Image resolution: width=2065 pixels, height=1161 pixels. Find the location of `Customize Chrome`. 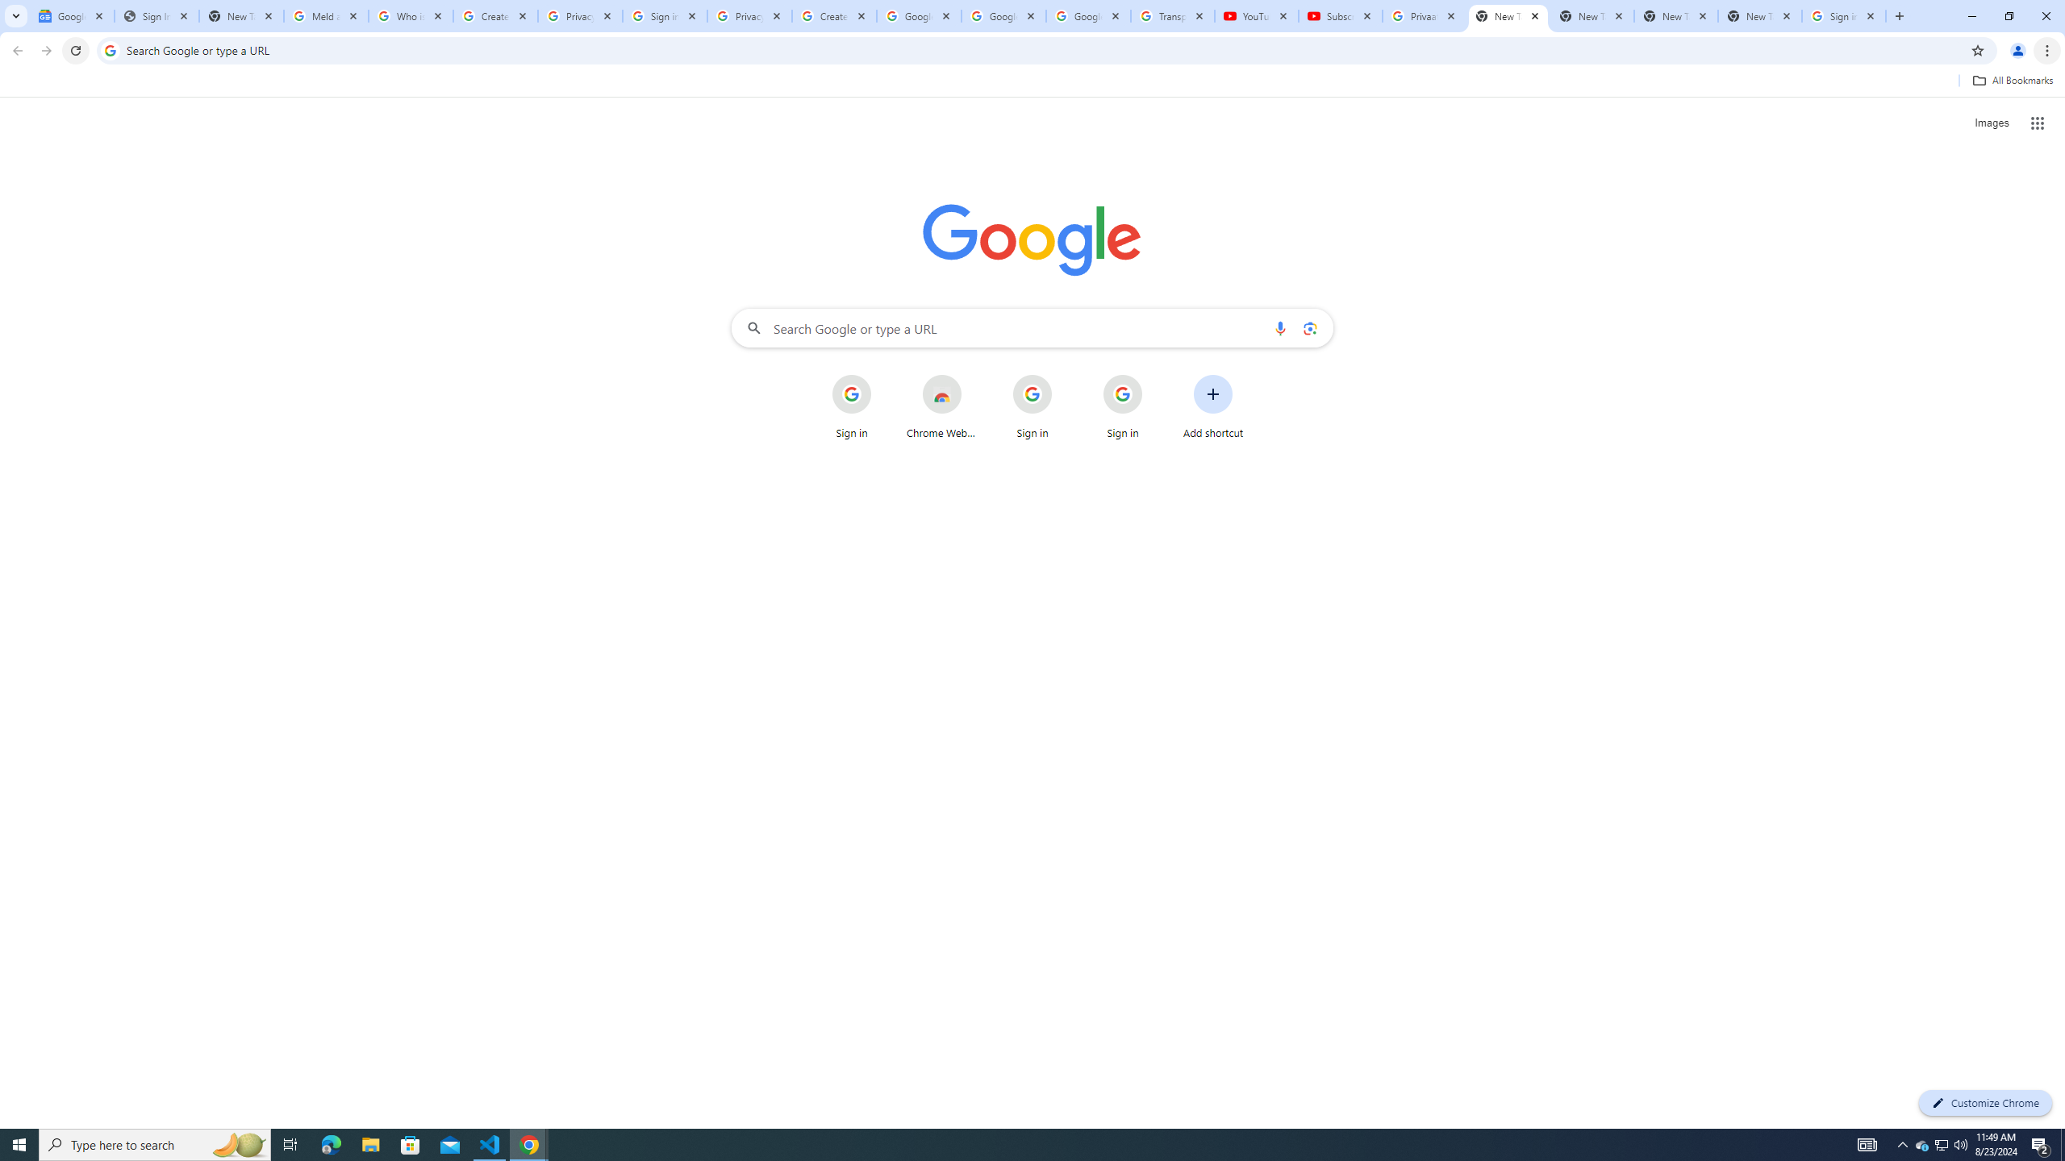

Customize Chrome is located at coordinates (1985, 1103).